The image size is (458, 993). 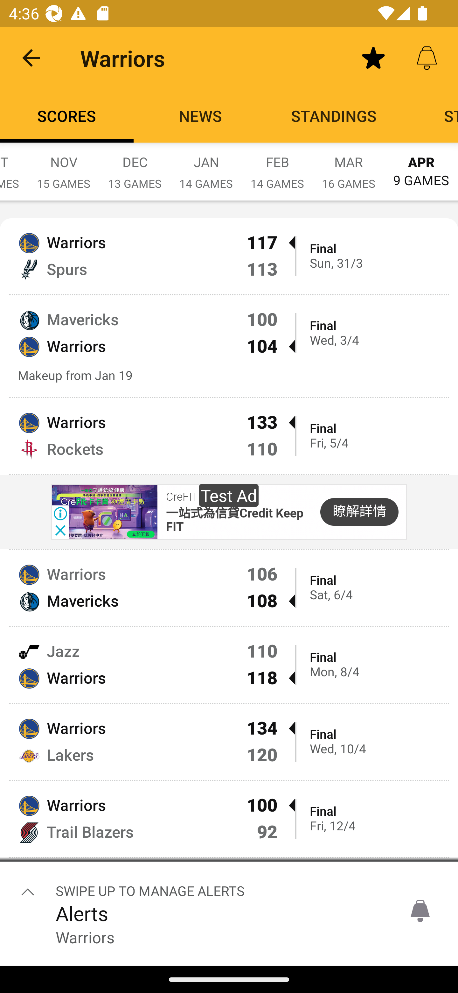 I want to click on News NEWS, so click(x=200, y=116).